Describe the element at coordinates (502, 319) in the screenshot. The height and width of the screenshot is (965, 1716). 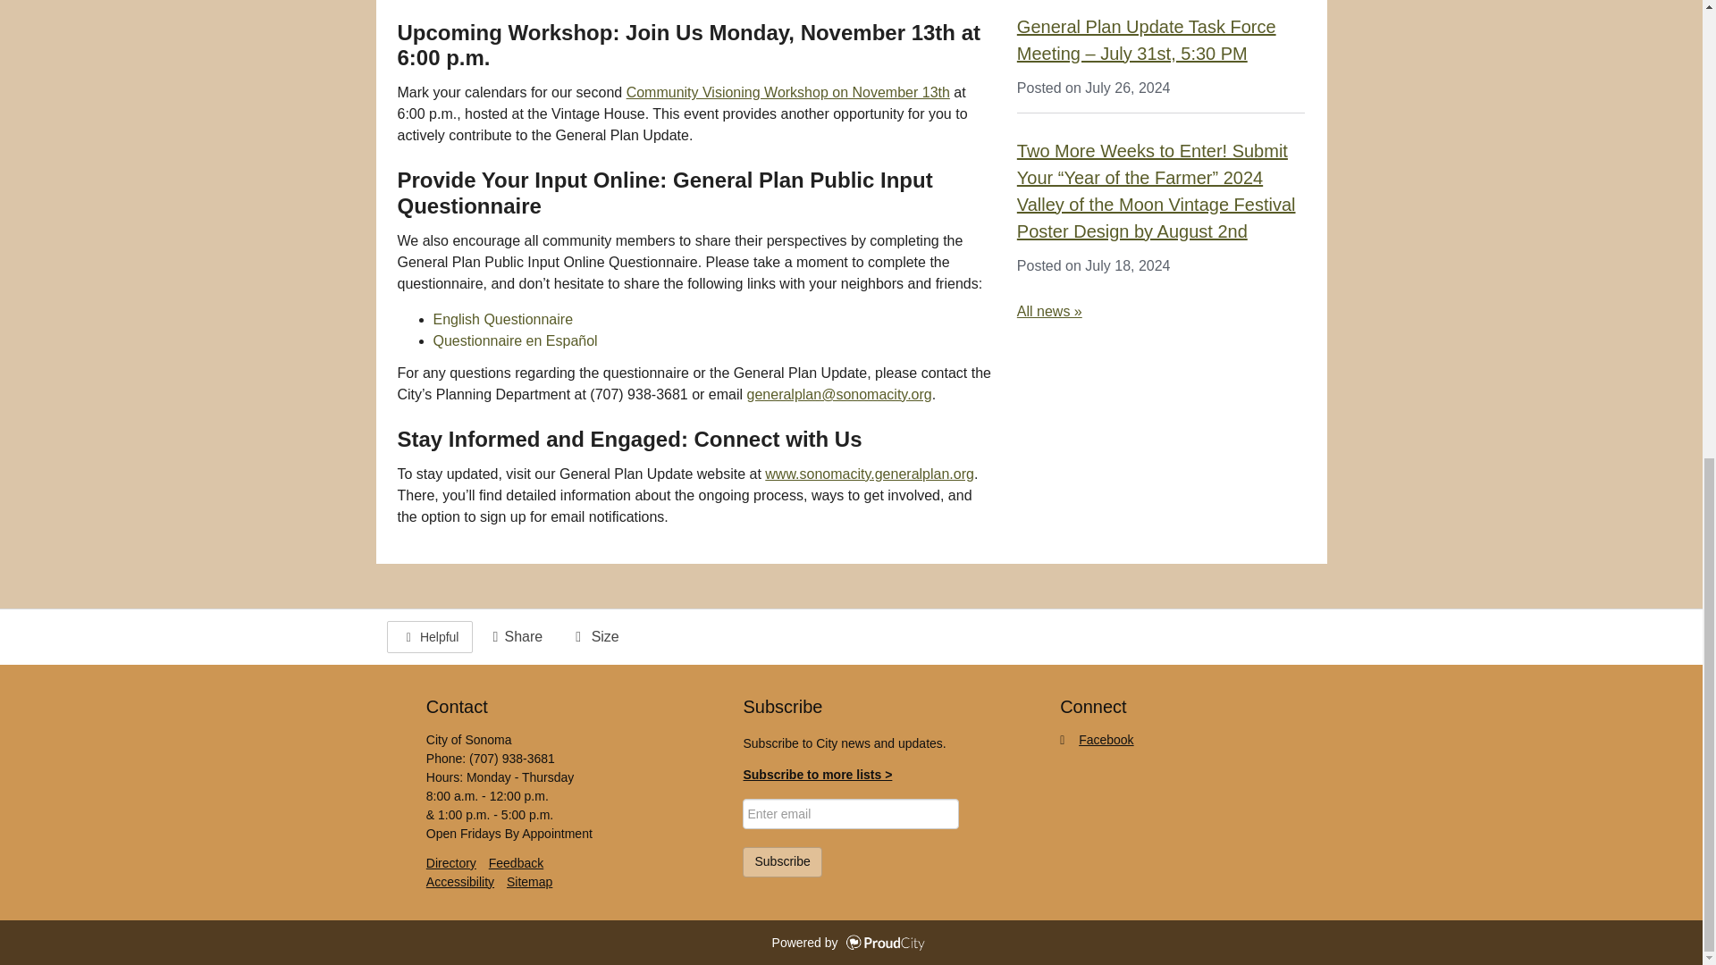
I see `English Questionnaire` at that location.